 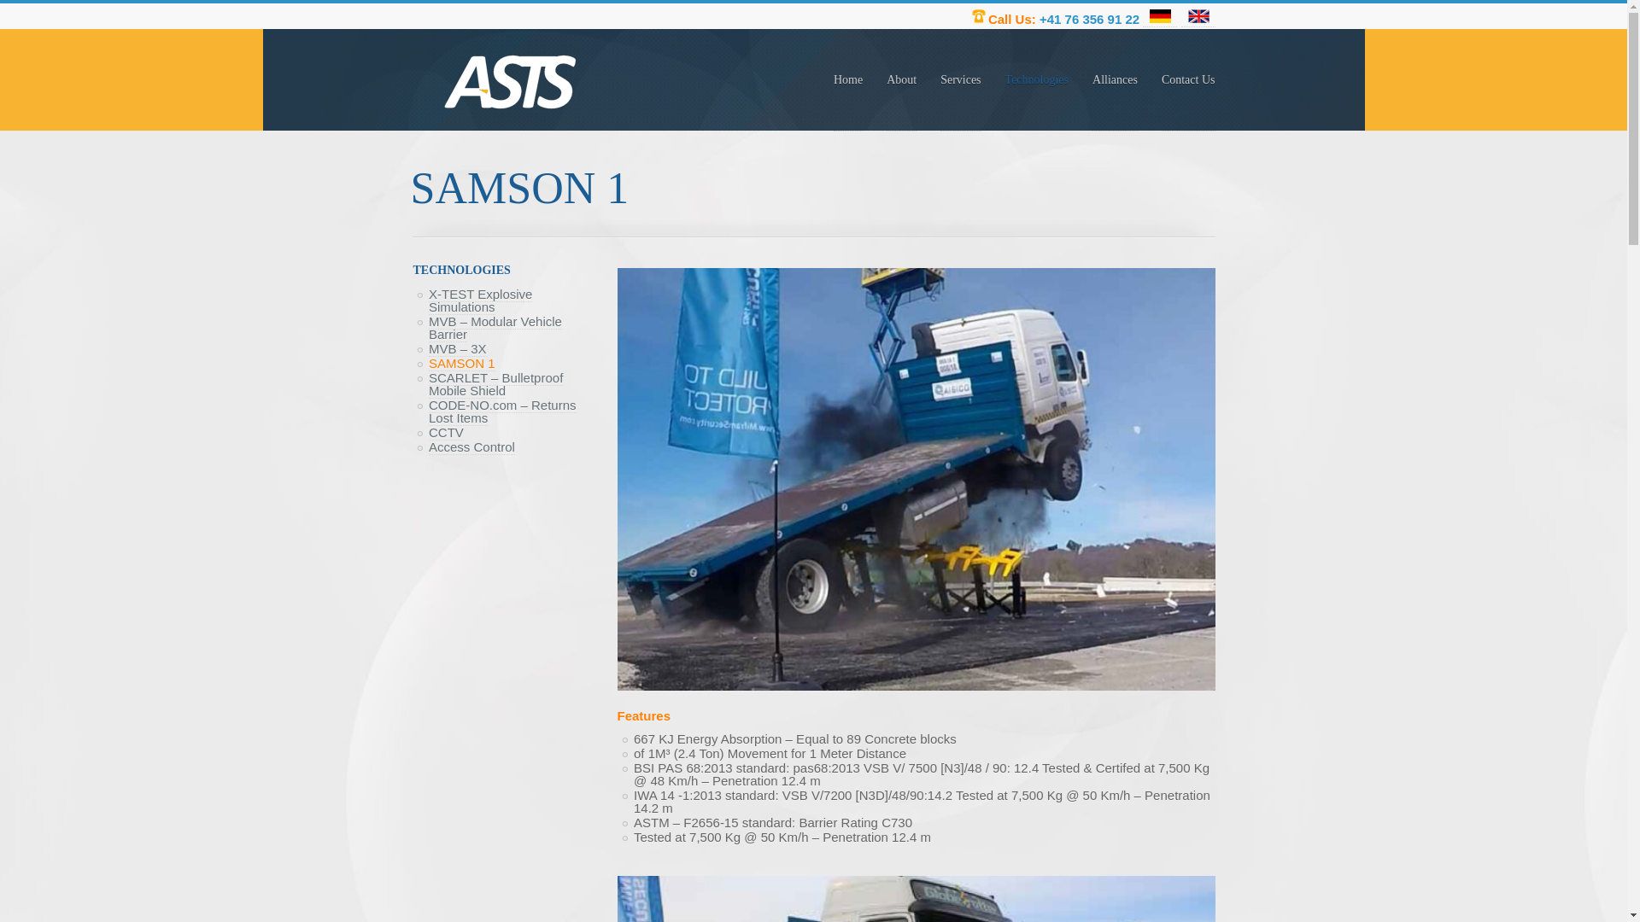 What do you see at coordinates (1116, 80) in the screenshot?
I see `Alliances` at bounding box center [1116, 80].